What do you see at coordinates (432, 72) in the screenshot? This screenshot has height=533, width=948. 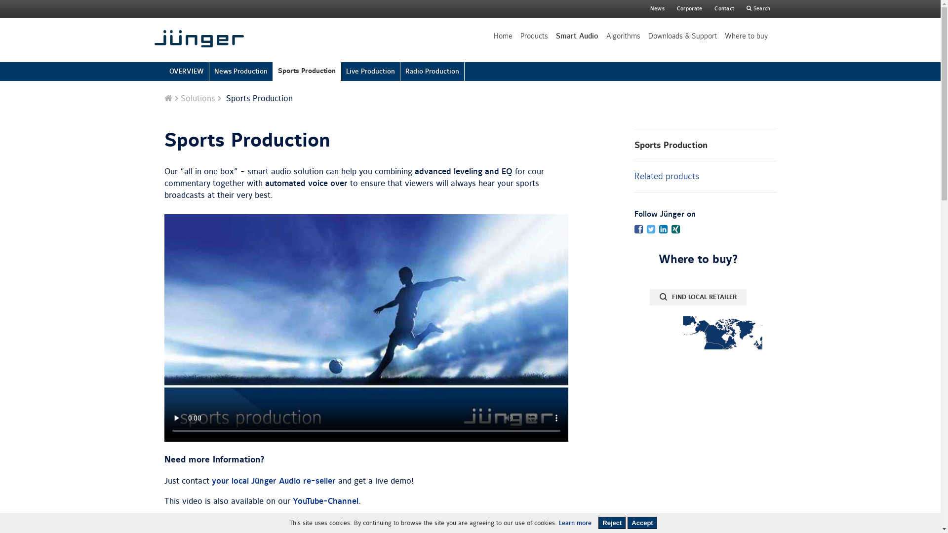 I see `Radio Production` at bounding box center [432, 72].